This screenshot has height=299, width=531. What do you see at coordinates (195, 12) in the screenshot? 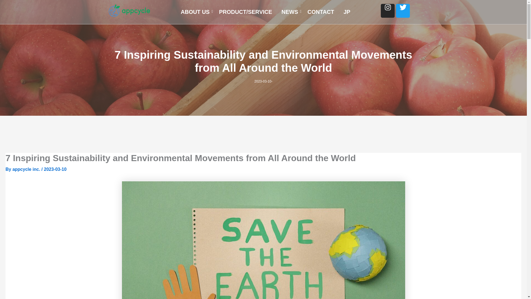
I see `ABOUT US` at bounding box center [195, 12].